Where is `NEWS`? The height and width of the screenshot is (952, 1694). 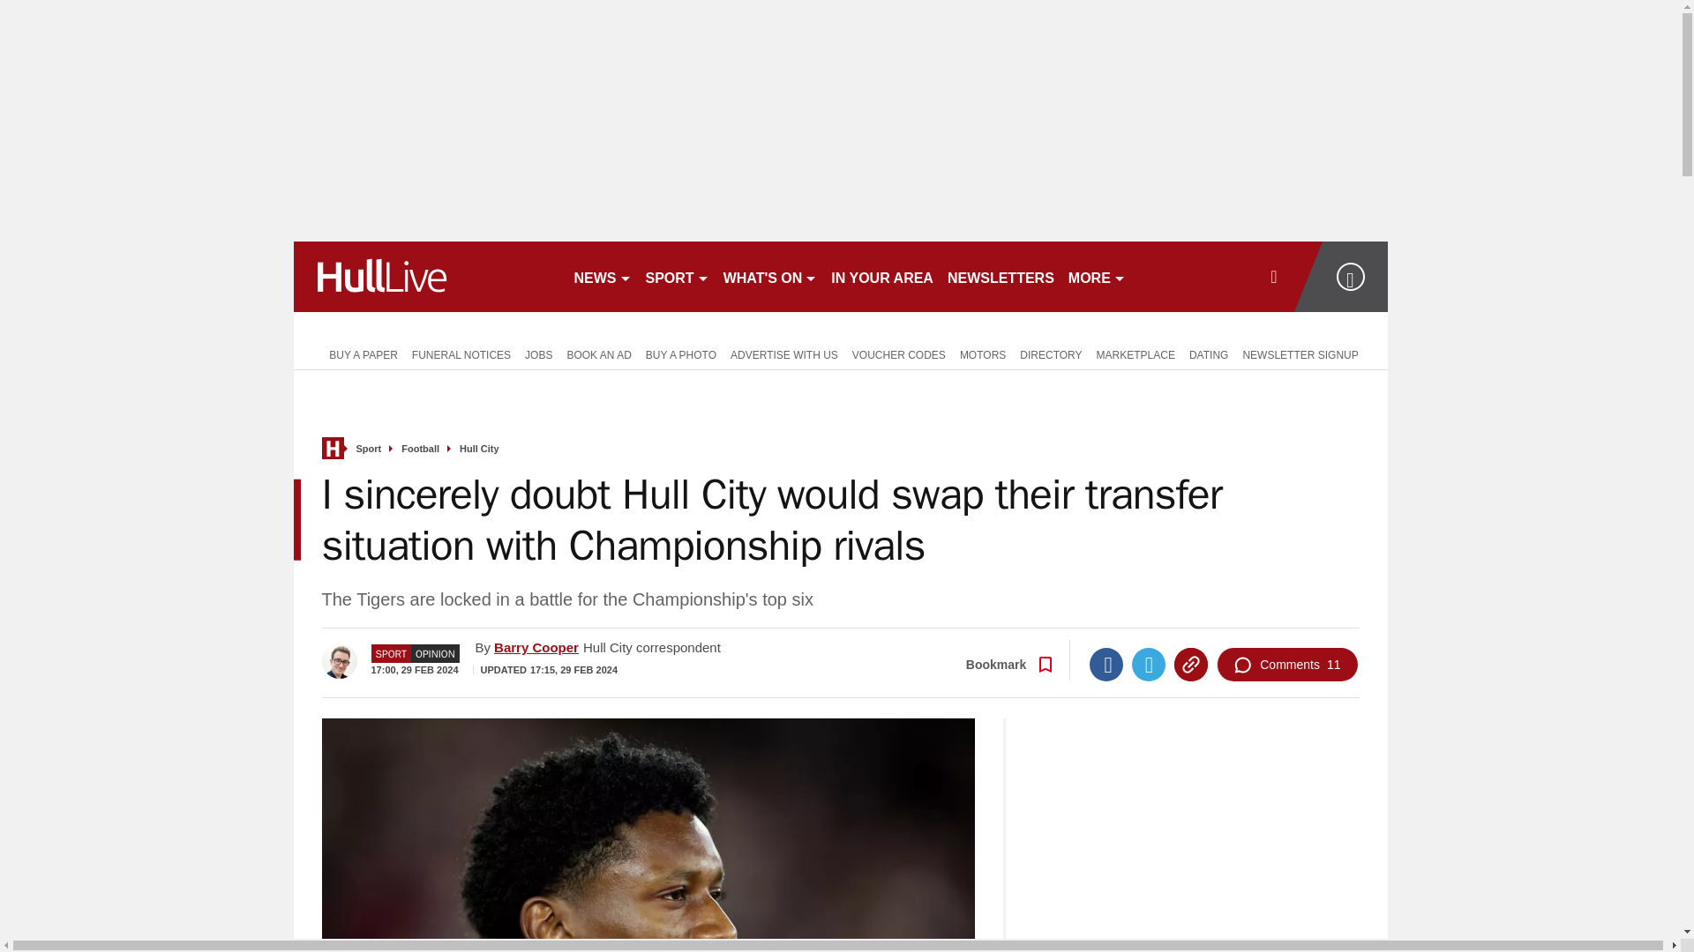 NEWS is located at coordinates (602, 277).